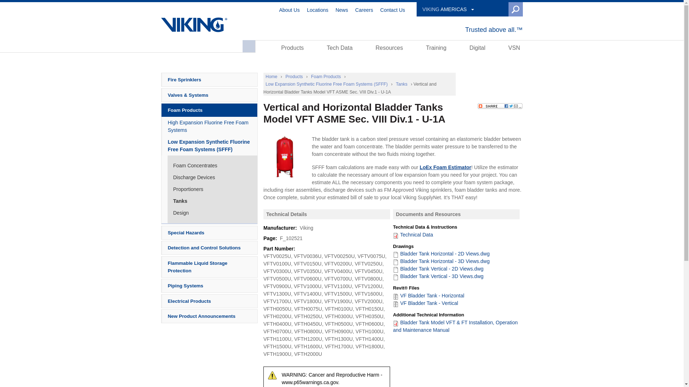 This screenshot has width=689, height=387. Describe the element at coordinates (441, 261) in the screenshot. I see `5.35 MB DWG` at that location.